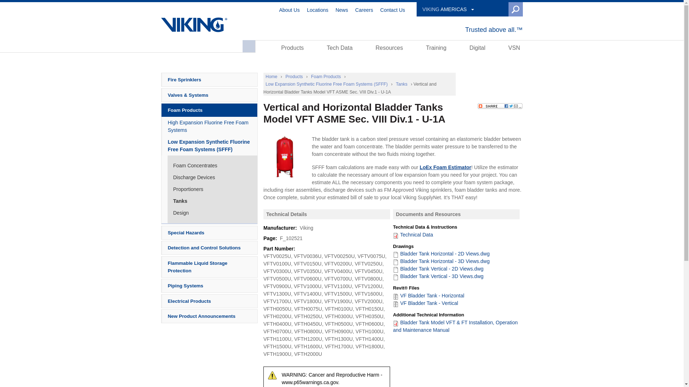 This screenshot has width=689, height=387. Describe the element at coordinates (441, 261) in the screenshot. I see `5.35 MB DWG` at that location.